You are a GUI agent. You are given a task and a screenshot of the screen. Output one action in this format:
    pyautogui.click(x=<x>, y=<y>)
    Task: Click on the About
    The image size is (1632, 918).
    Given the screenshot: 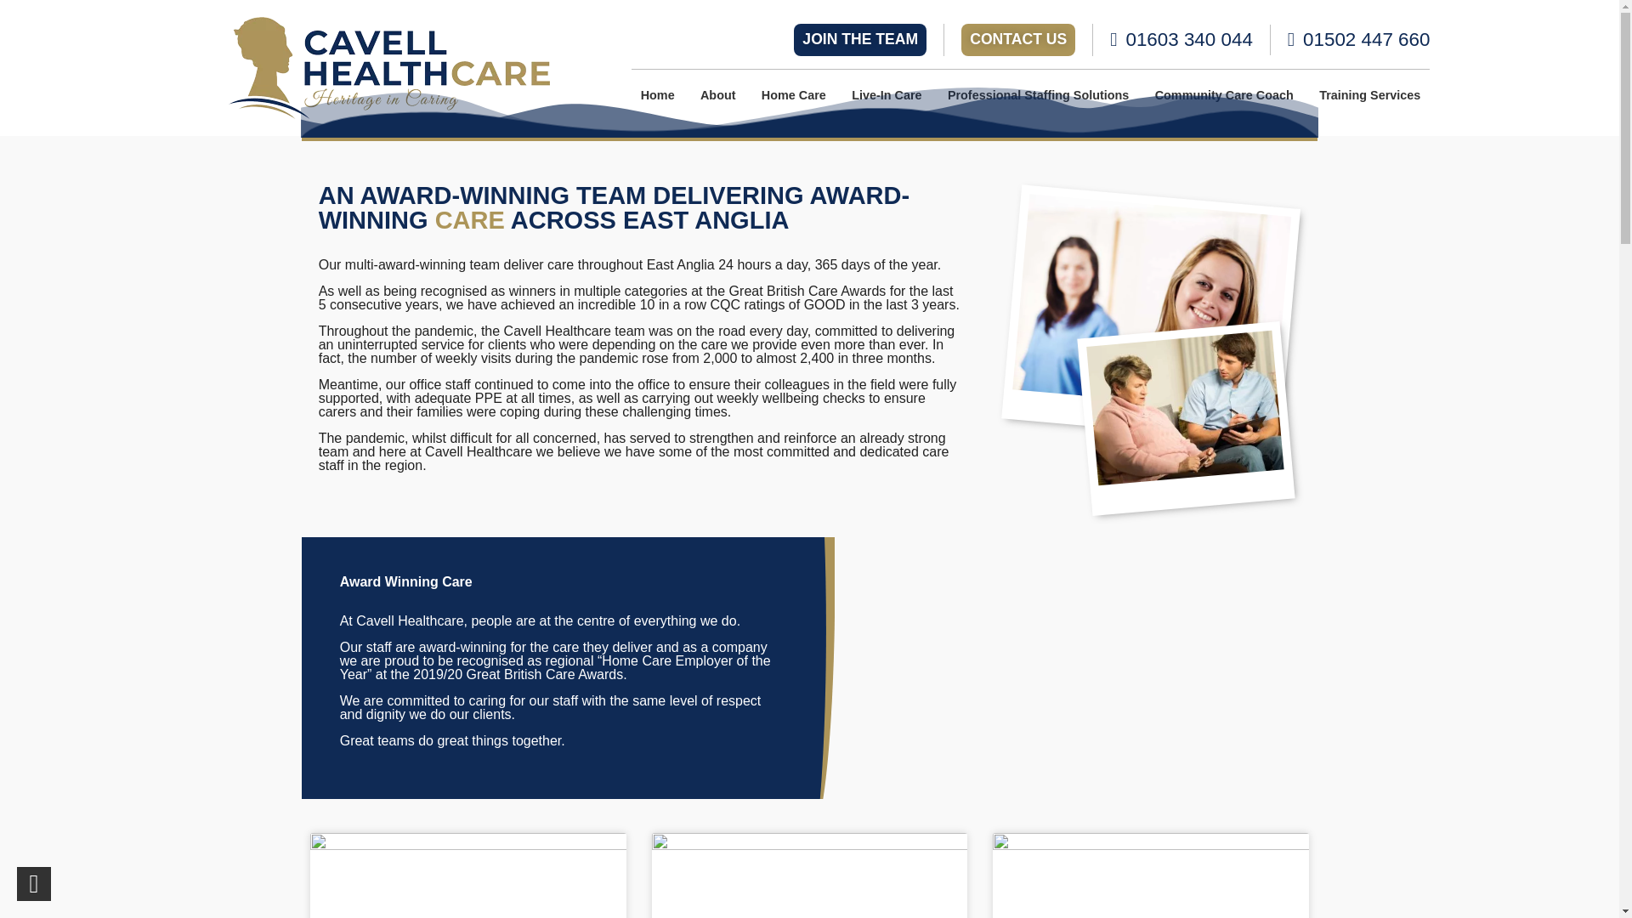 What is the action you would take?
    pyautogui.click(x=717, y=94)
    